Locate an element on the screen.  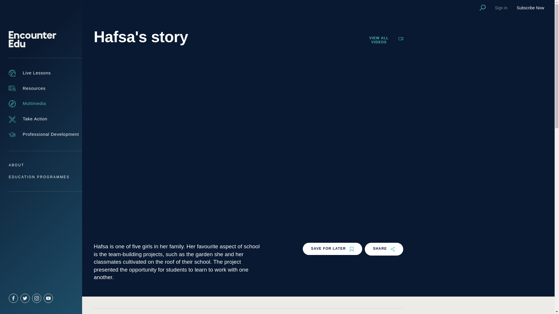
Resources is located at coordinates (27, 88).